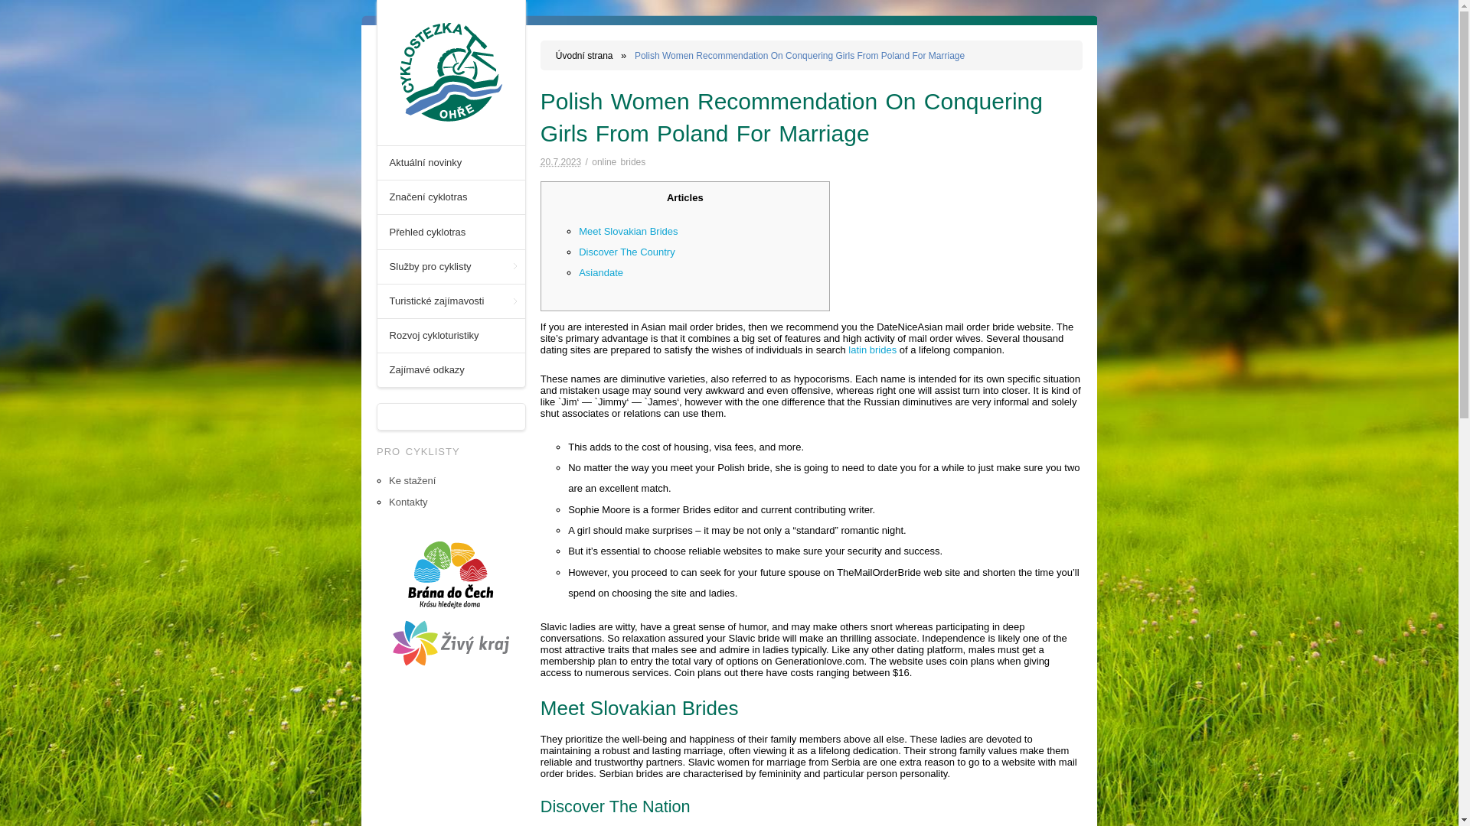 This screenshot has height=826, width=1470. Describe the element at coordinates (626, 251) in the screenshot. I see `Discover The Country` at that location.